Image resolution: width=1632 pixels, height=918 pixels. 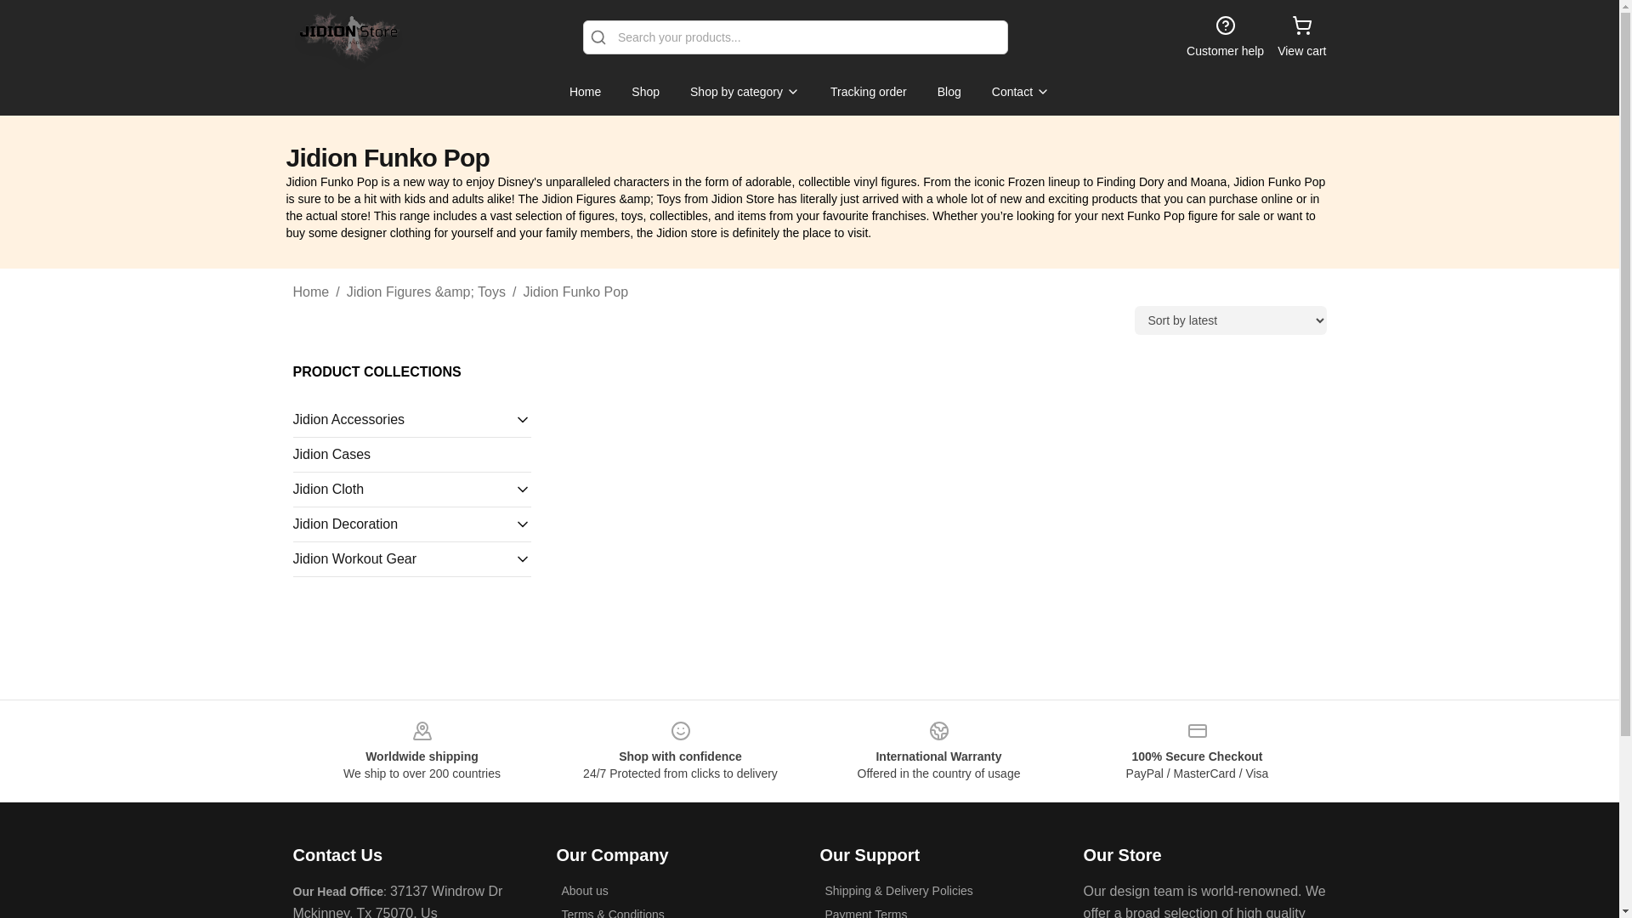 I want to click on Blog, so click(x=949, y=92).